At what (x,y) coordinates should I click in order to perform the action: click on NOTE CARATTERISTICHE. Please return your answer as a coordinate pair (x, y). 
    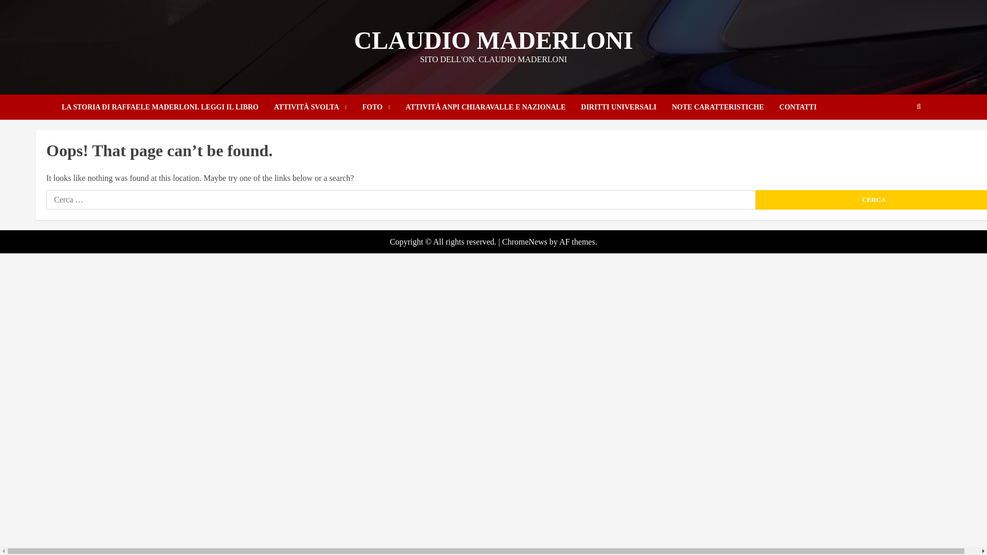
    Looking at the image, I should click on (726, 107).